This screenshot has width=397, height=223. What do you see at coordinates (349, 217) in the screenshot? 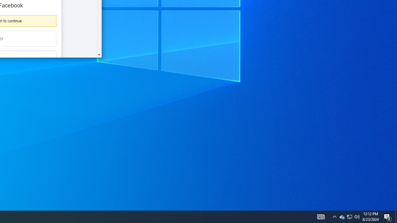
I see `Show desktop` at bounding box center [349, 217].